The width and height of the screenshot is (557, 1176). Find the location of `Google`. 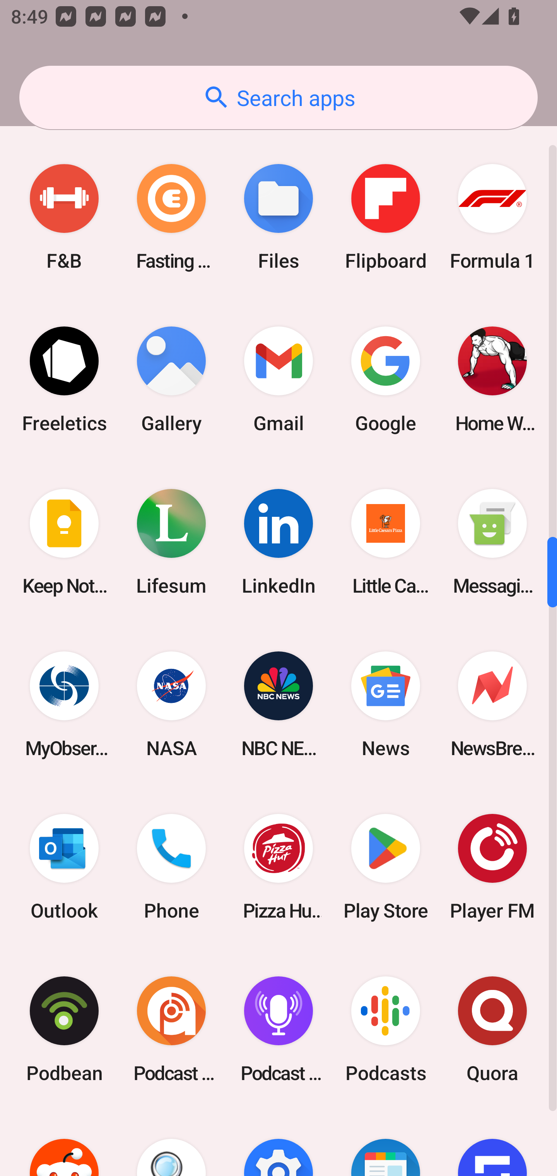

Google is located at coordinates (385, 380).